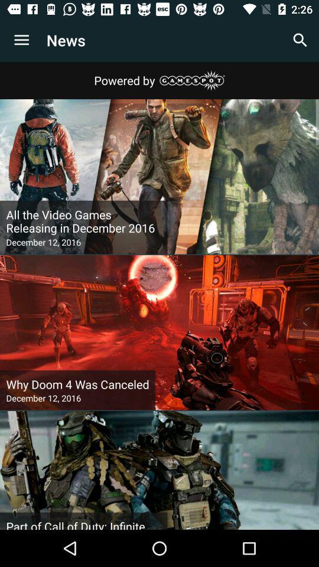 The image size is (319, 567). Describe the element at coordinates (84, 221) in the screenshot. I see `turn on the all the video icon` at that location.